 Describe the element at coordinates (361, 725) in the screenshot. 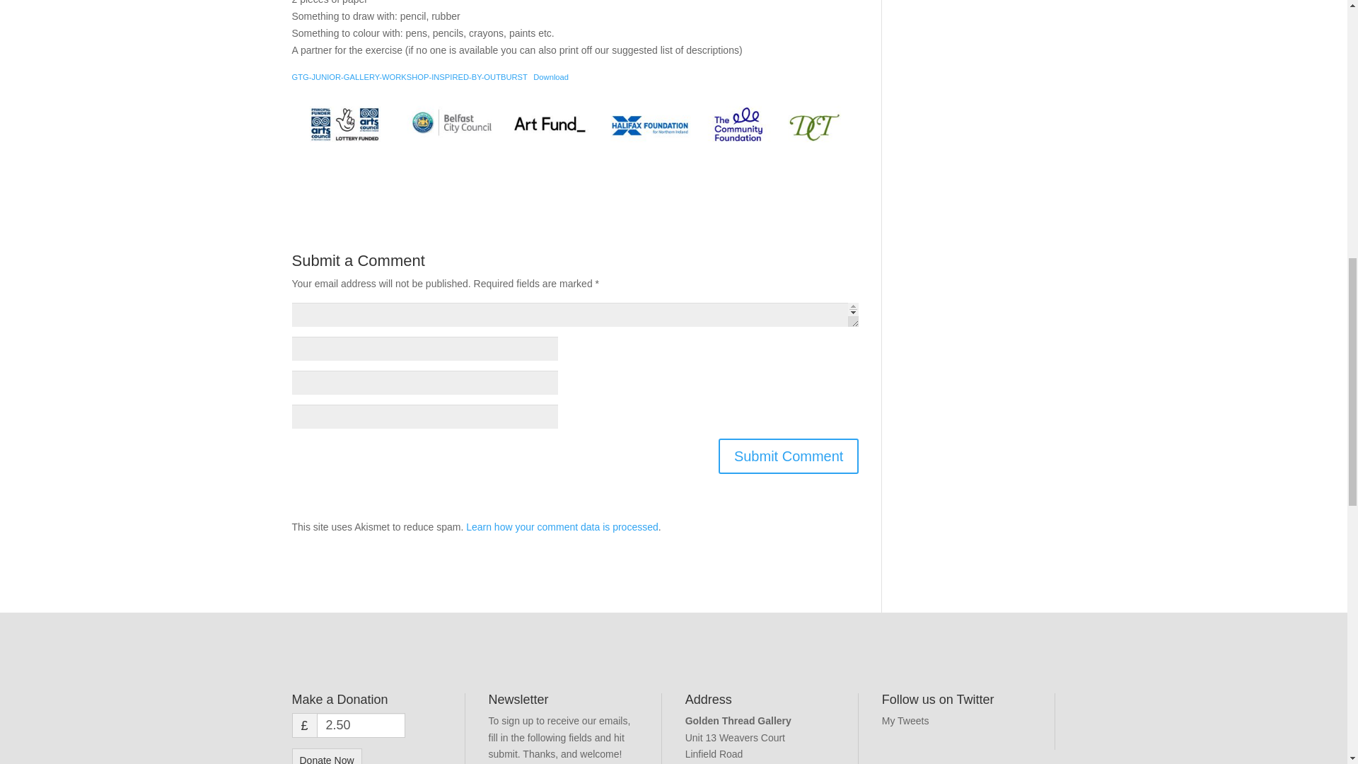

I see `2.50` at that location.